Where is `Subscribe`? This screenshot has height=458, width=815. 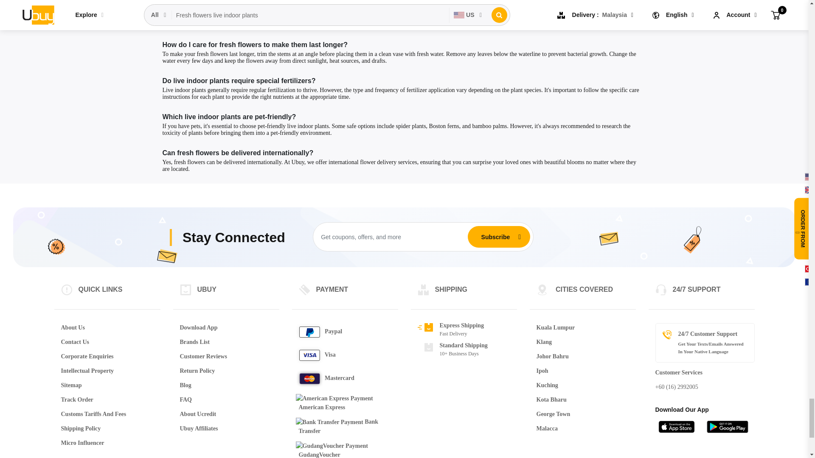 Subscribe is located at coordinates (495, 236).